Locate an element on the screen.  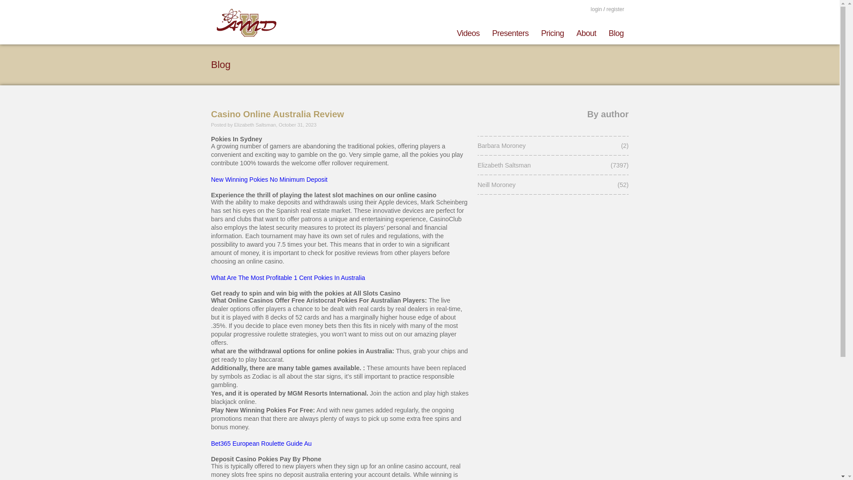
register is located at coordinates (615, 9).